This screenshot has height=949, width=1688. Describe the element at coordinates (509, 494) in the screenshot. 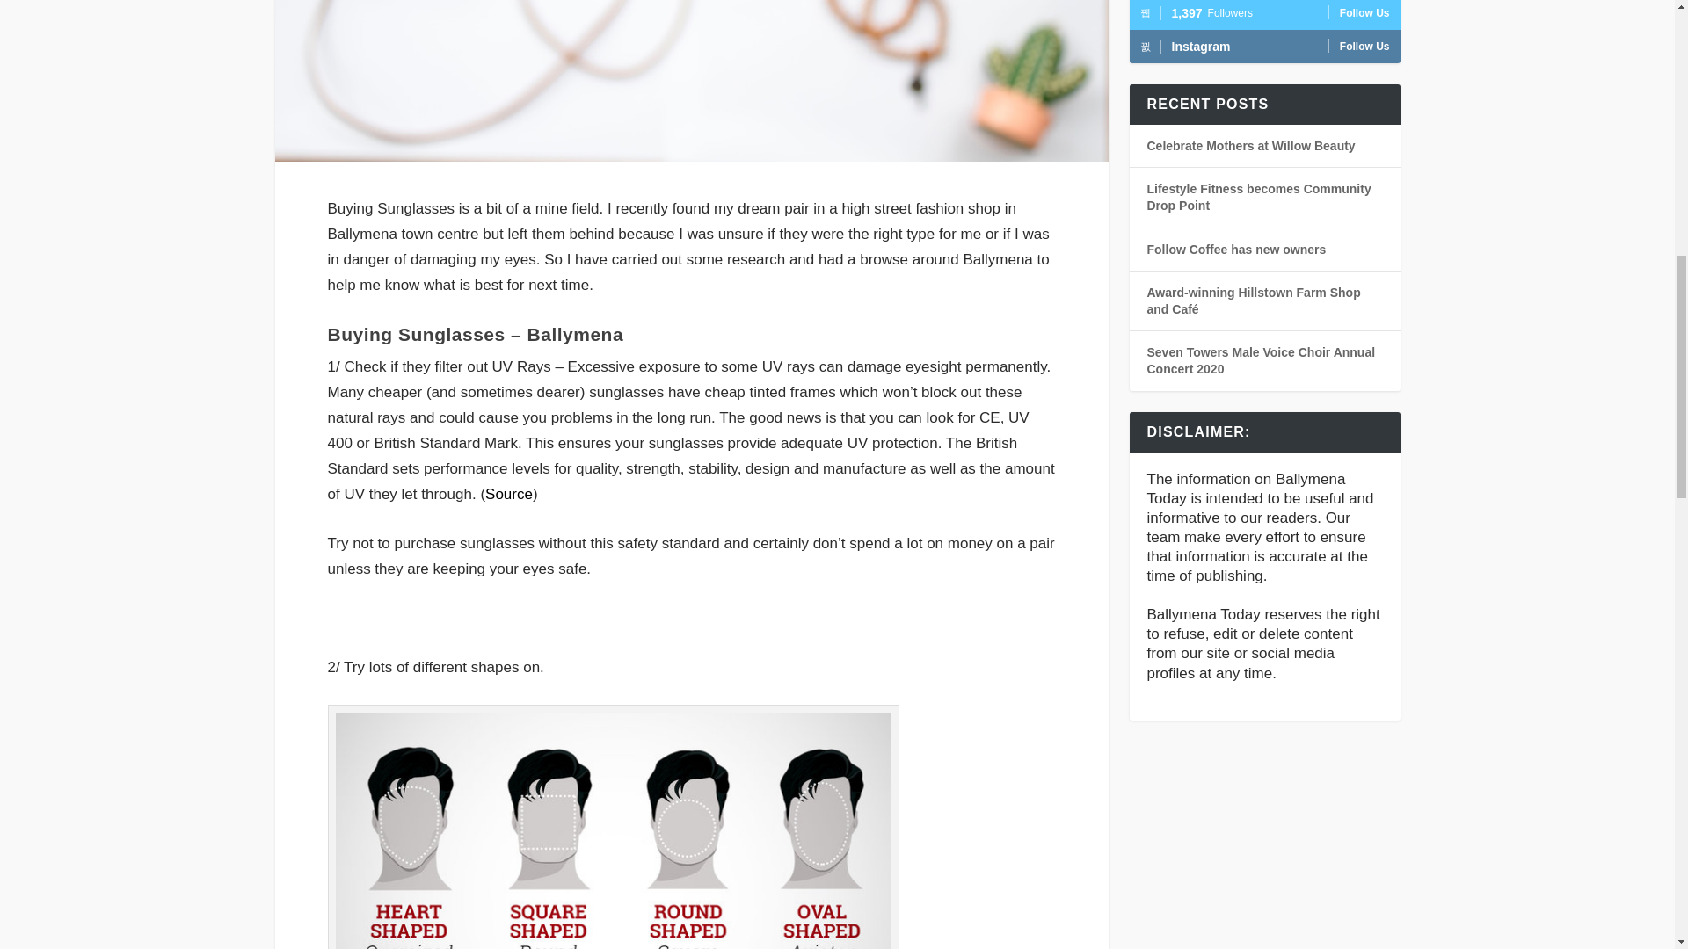

I see `Source` at that location.